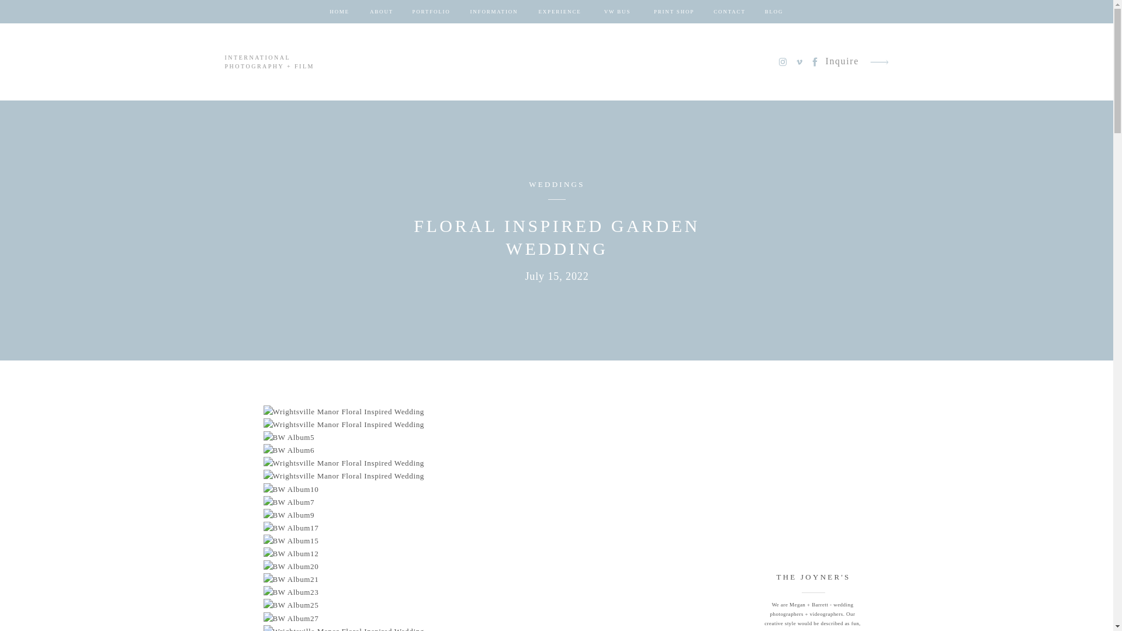 Image resolution: width=1122 pixels, height=631 pixels. I want to click on ABOUT, so click(381, 12).